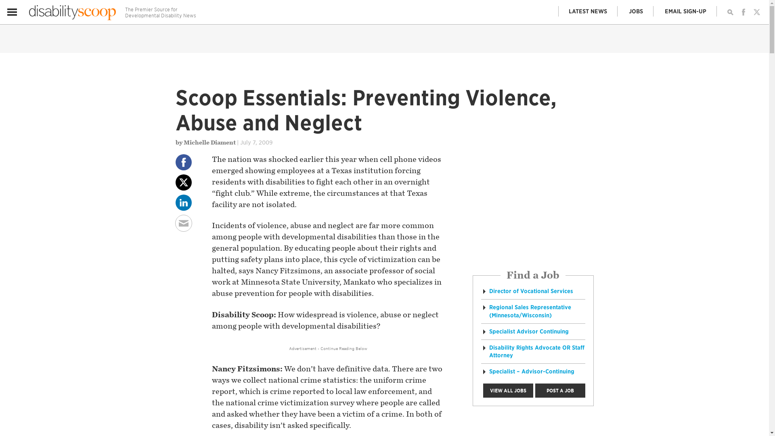 The height and width of the screenshot is (436, 775). What do you see at coordinates (686, 11) in the screenshot?
I see `EMAIL SIGN-UP` at bounding box center [686, 11].